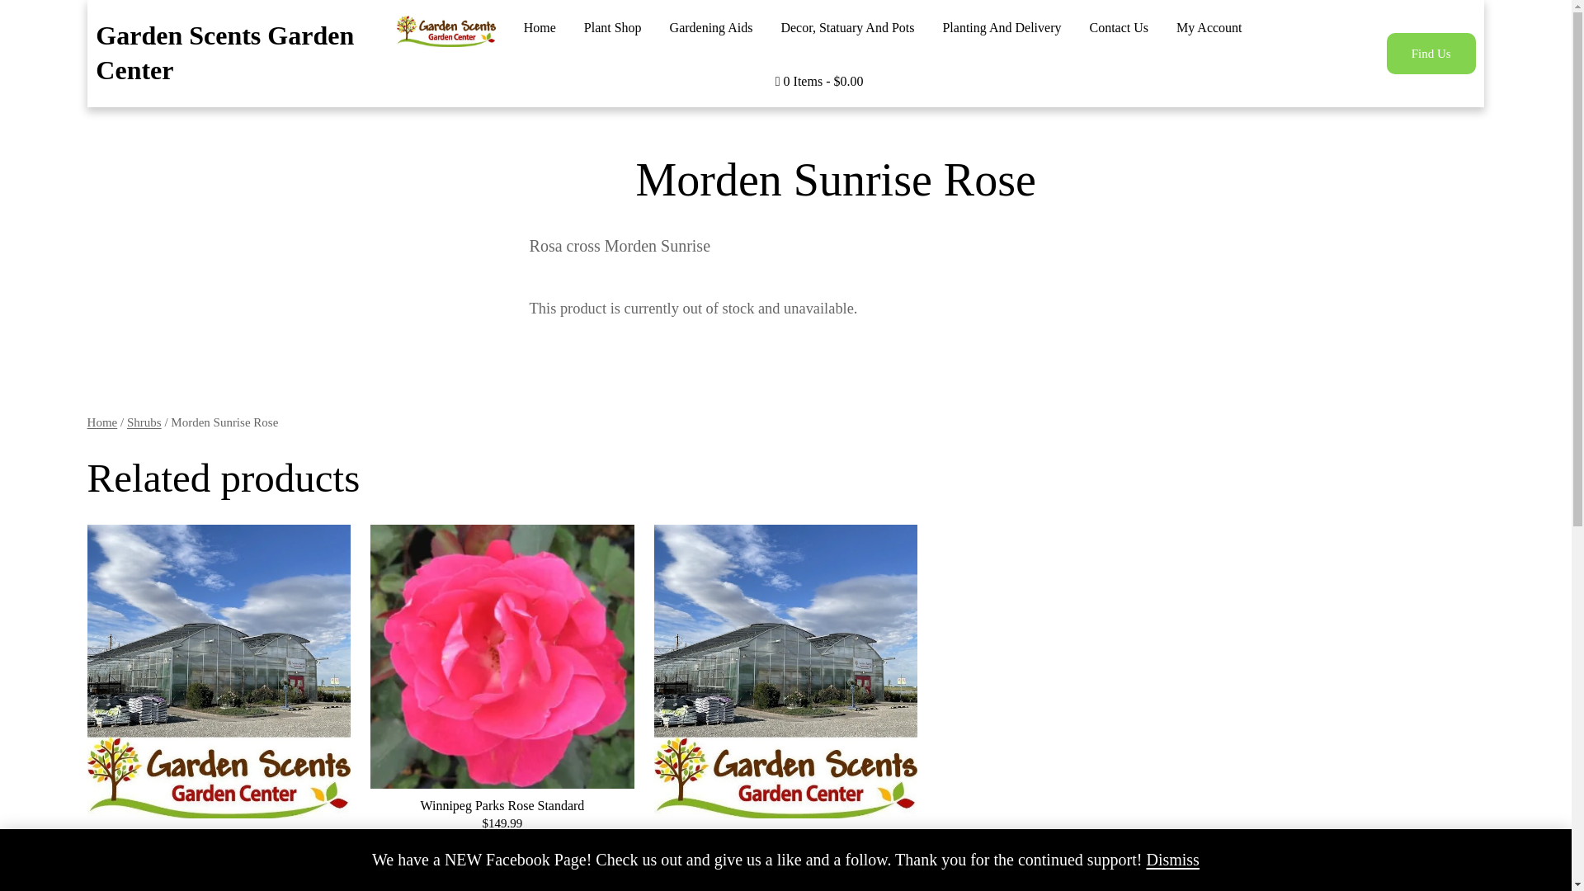 Image resolution: width=1584 pixels, height=891 pixels. I want to click on Garden Scents Garden Center, so click(224, 52).